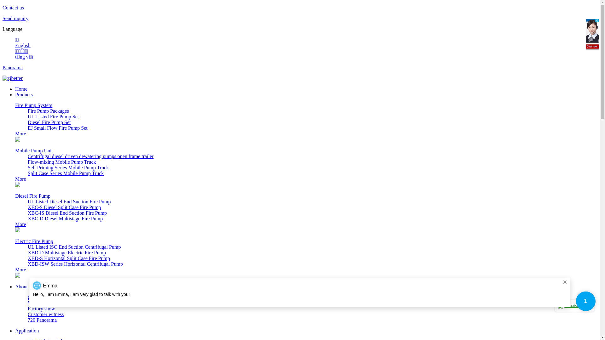 This screenshot has width=605, height=340. I want to click on Emma
Hello, I am Emma, I am very glad to talk with you!, so click(300, 292).